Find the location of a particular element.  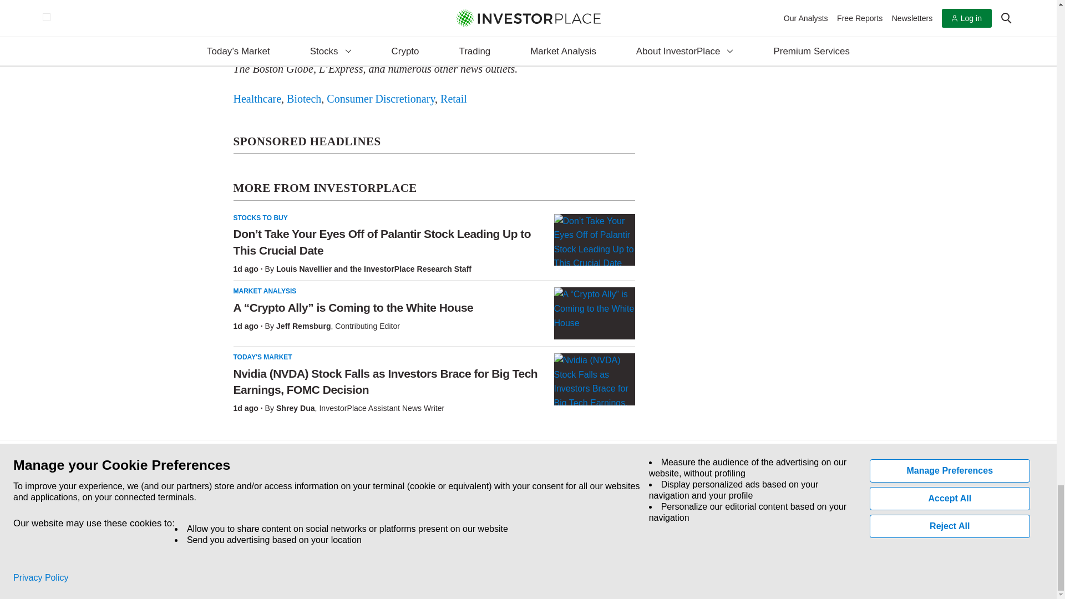

Visit our Twitter page is located at coordinates (260, 520).